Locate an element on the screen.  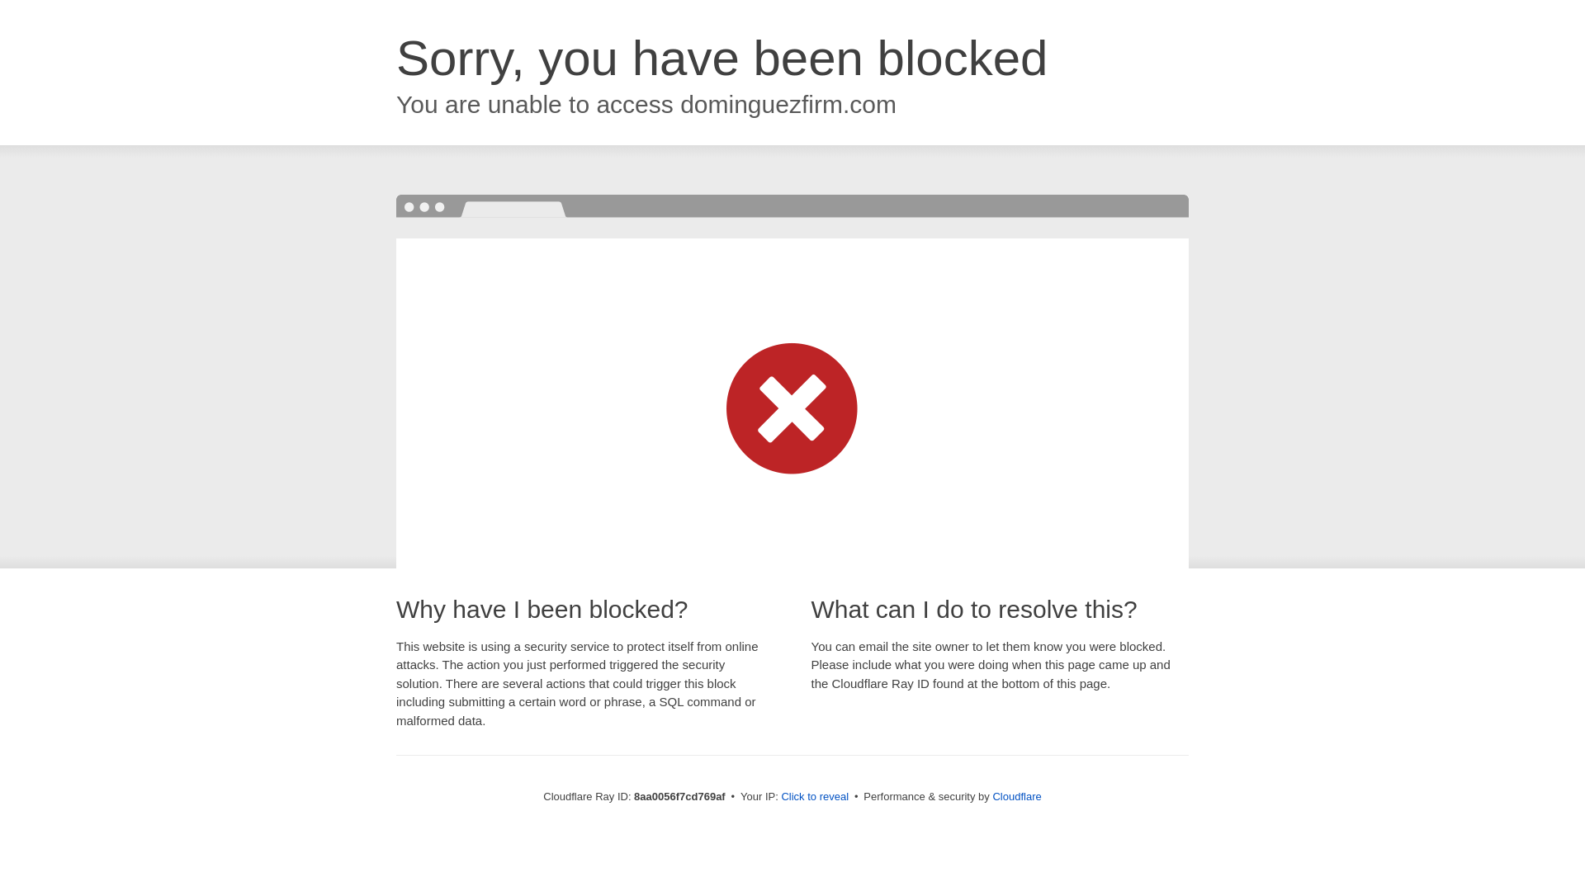
Cloudflare is located at coordinates (1016, 796).